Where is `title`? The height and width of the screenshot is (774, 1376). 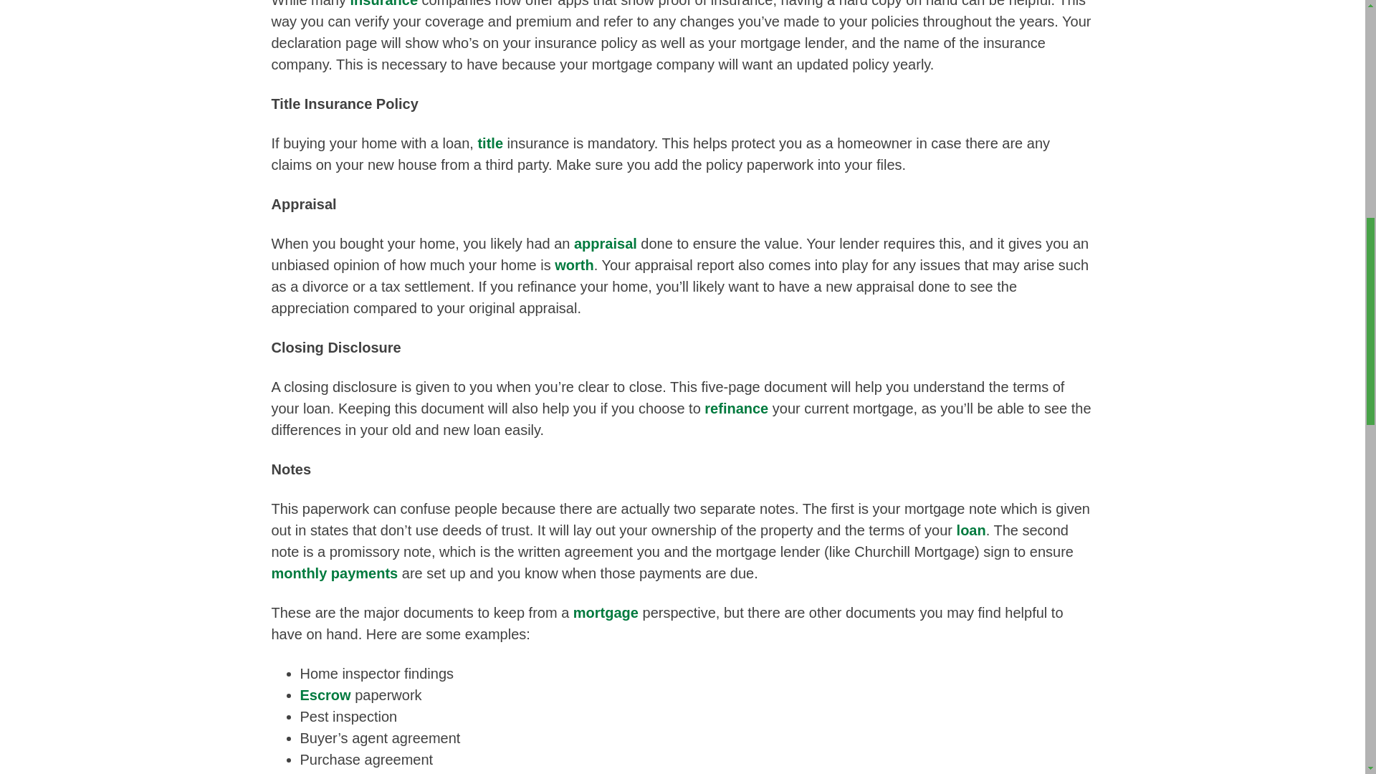
title is located at coordinates (490, 143).